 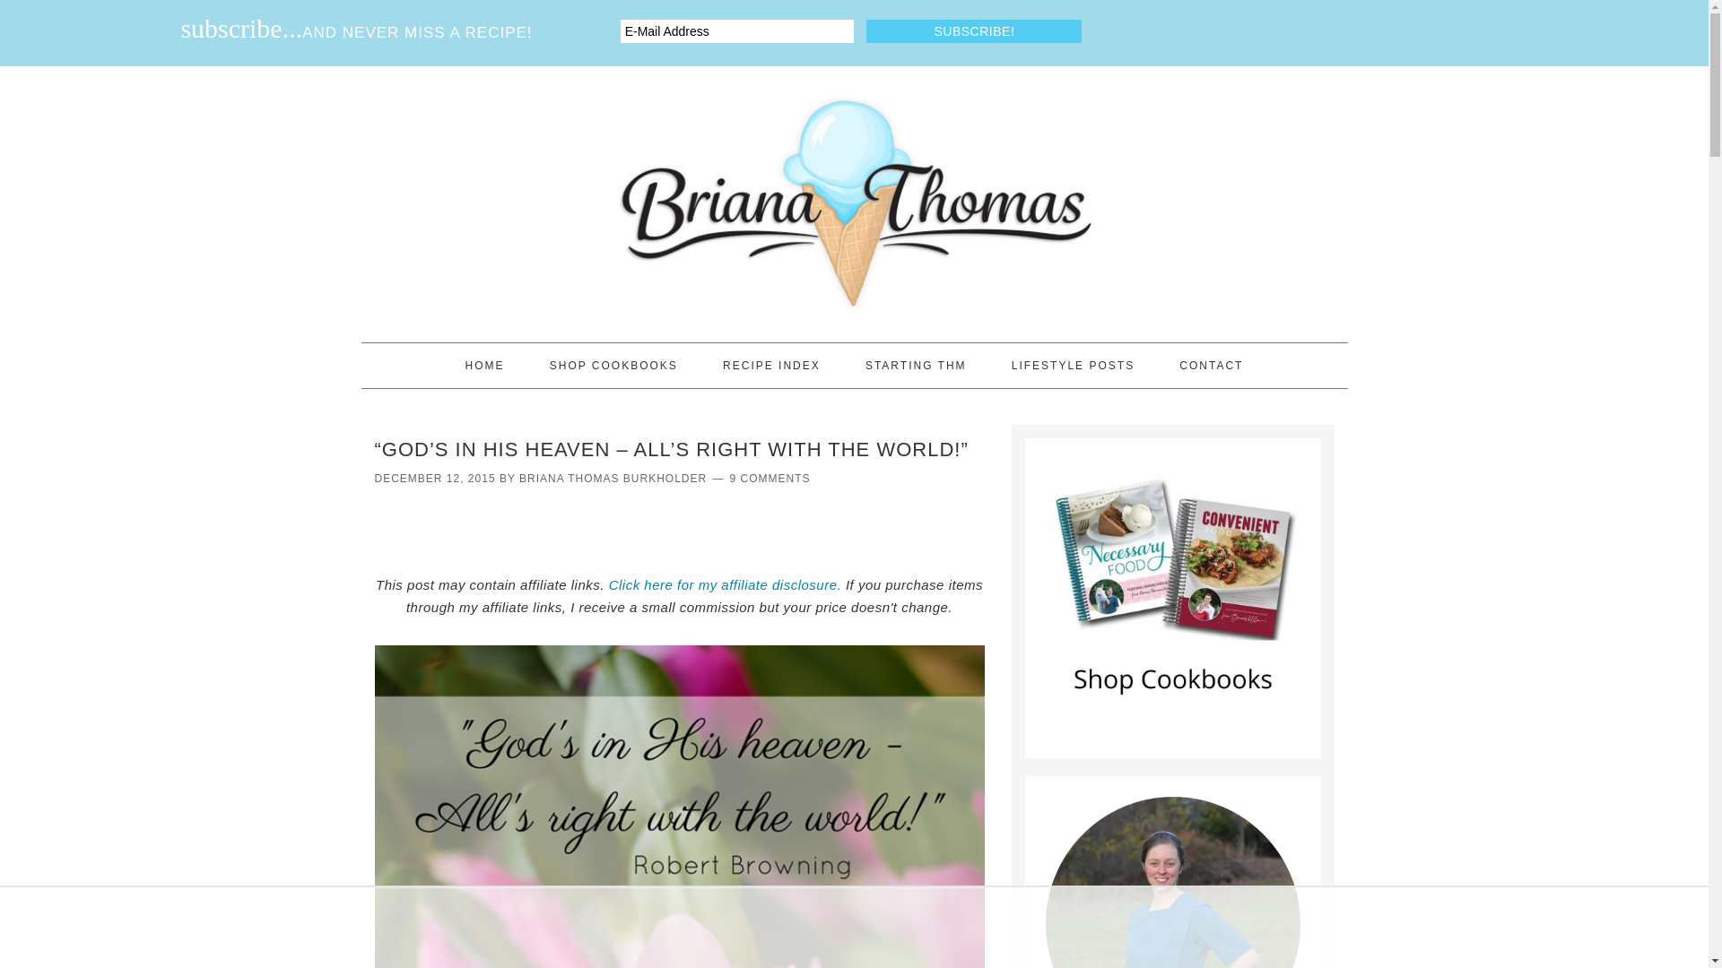 I want to click on BRIANA THOMAS BURKHOLDER, so click(x=613, y=479).